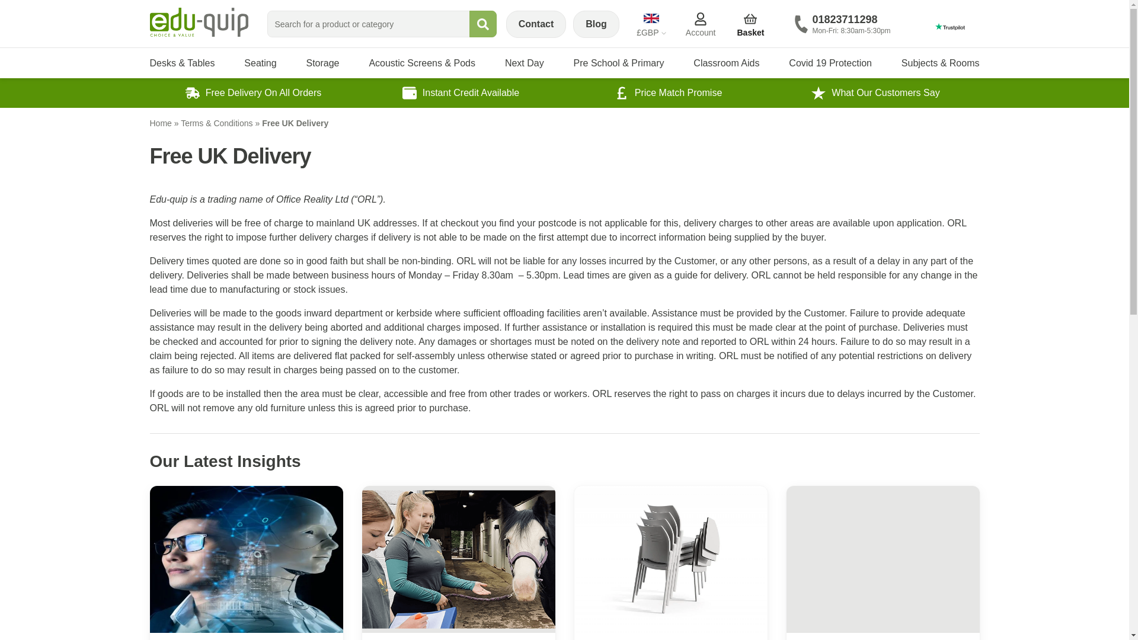 This screenshot has width=1138, height=640. What do you see at coordinates (198, 21) in the screenshot?
I see `Homepage` at bounding box center [198, 21].